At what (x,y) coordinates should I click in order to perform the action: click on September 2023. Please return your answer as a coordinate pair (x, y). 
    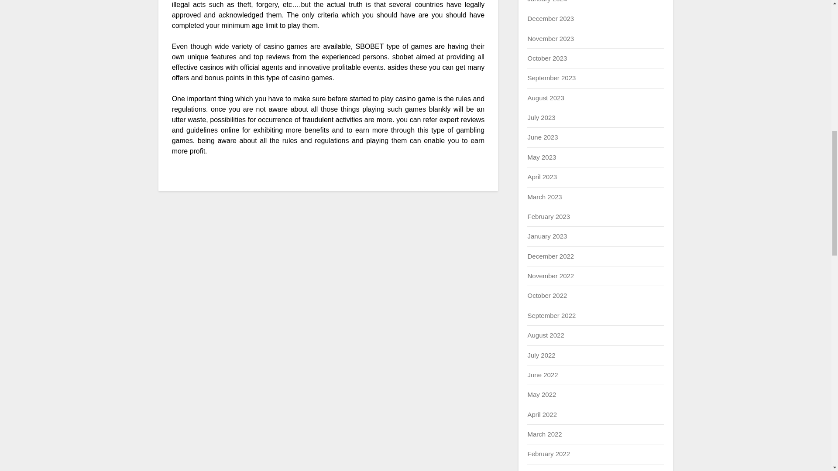
    Looking at the image, I should click on (551, 78).